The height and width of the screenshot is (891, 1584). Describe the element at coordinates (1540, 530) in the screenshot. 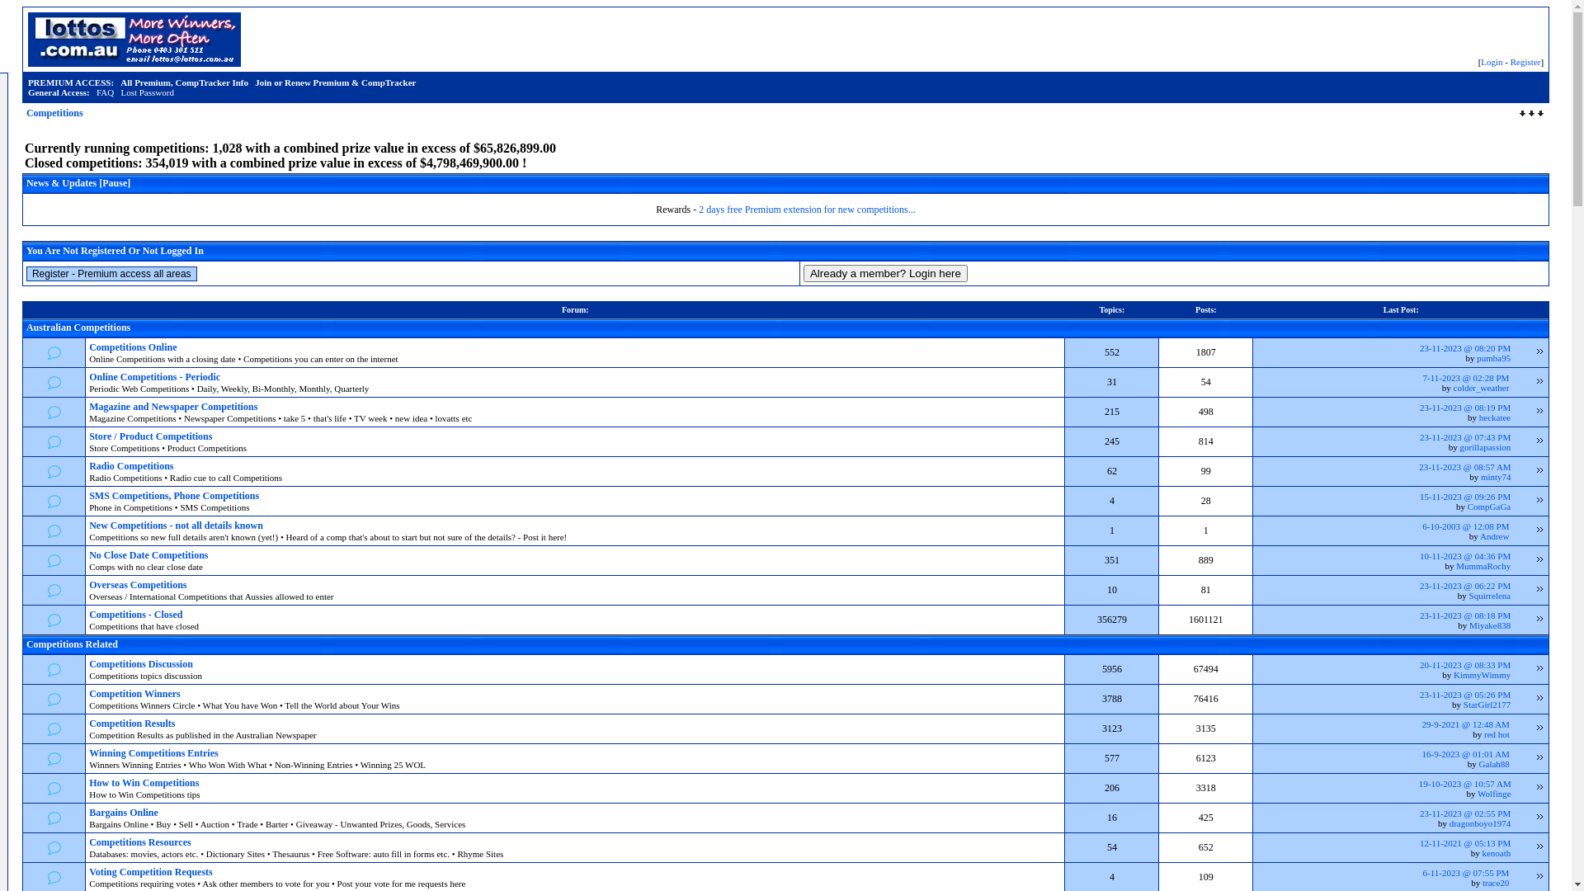

I see `Go to last post` at that location.